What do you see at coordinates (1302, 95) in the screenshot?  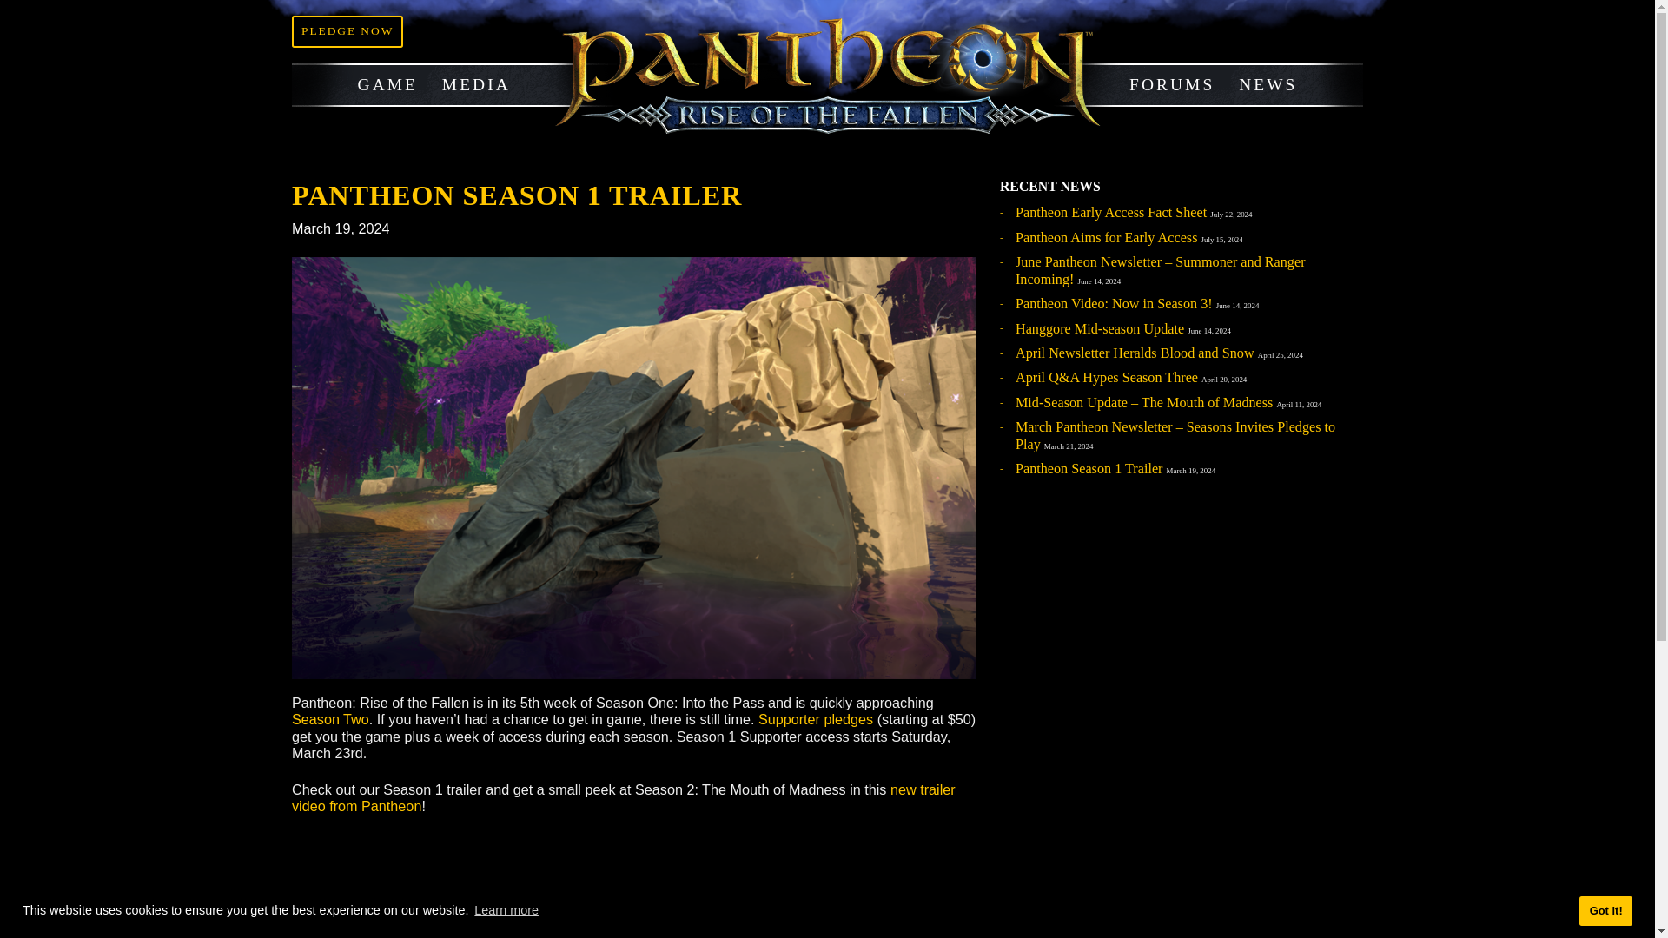 I see `FORUMS` at bounding box center [1302, 95].